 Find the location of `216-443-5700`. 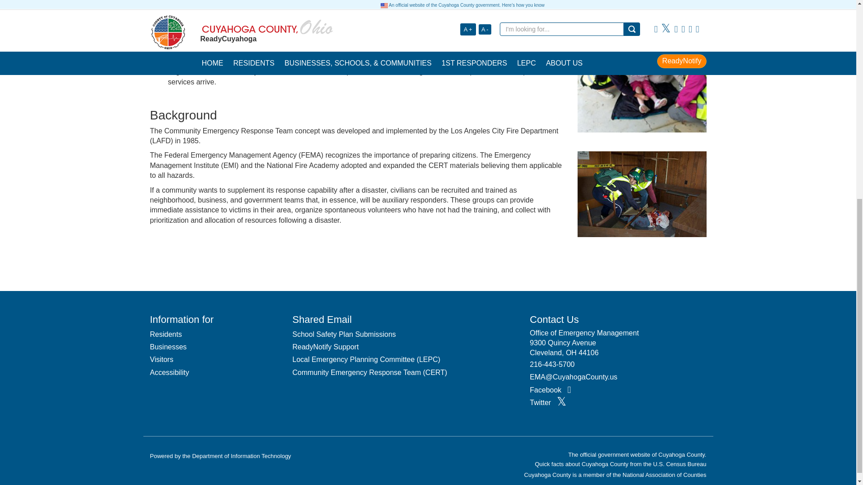

216-443-5700 is located at coordinates (552, 365).